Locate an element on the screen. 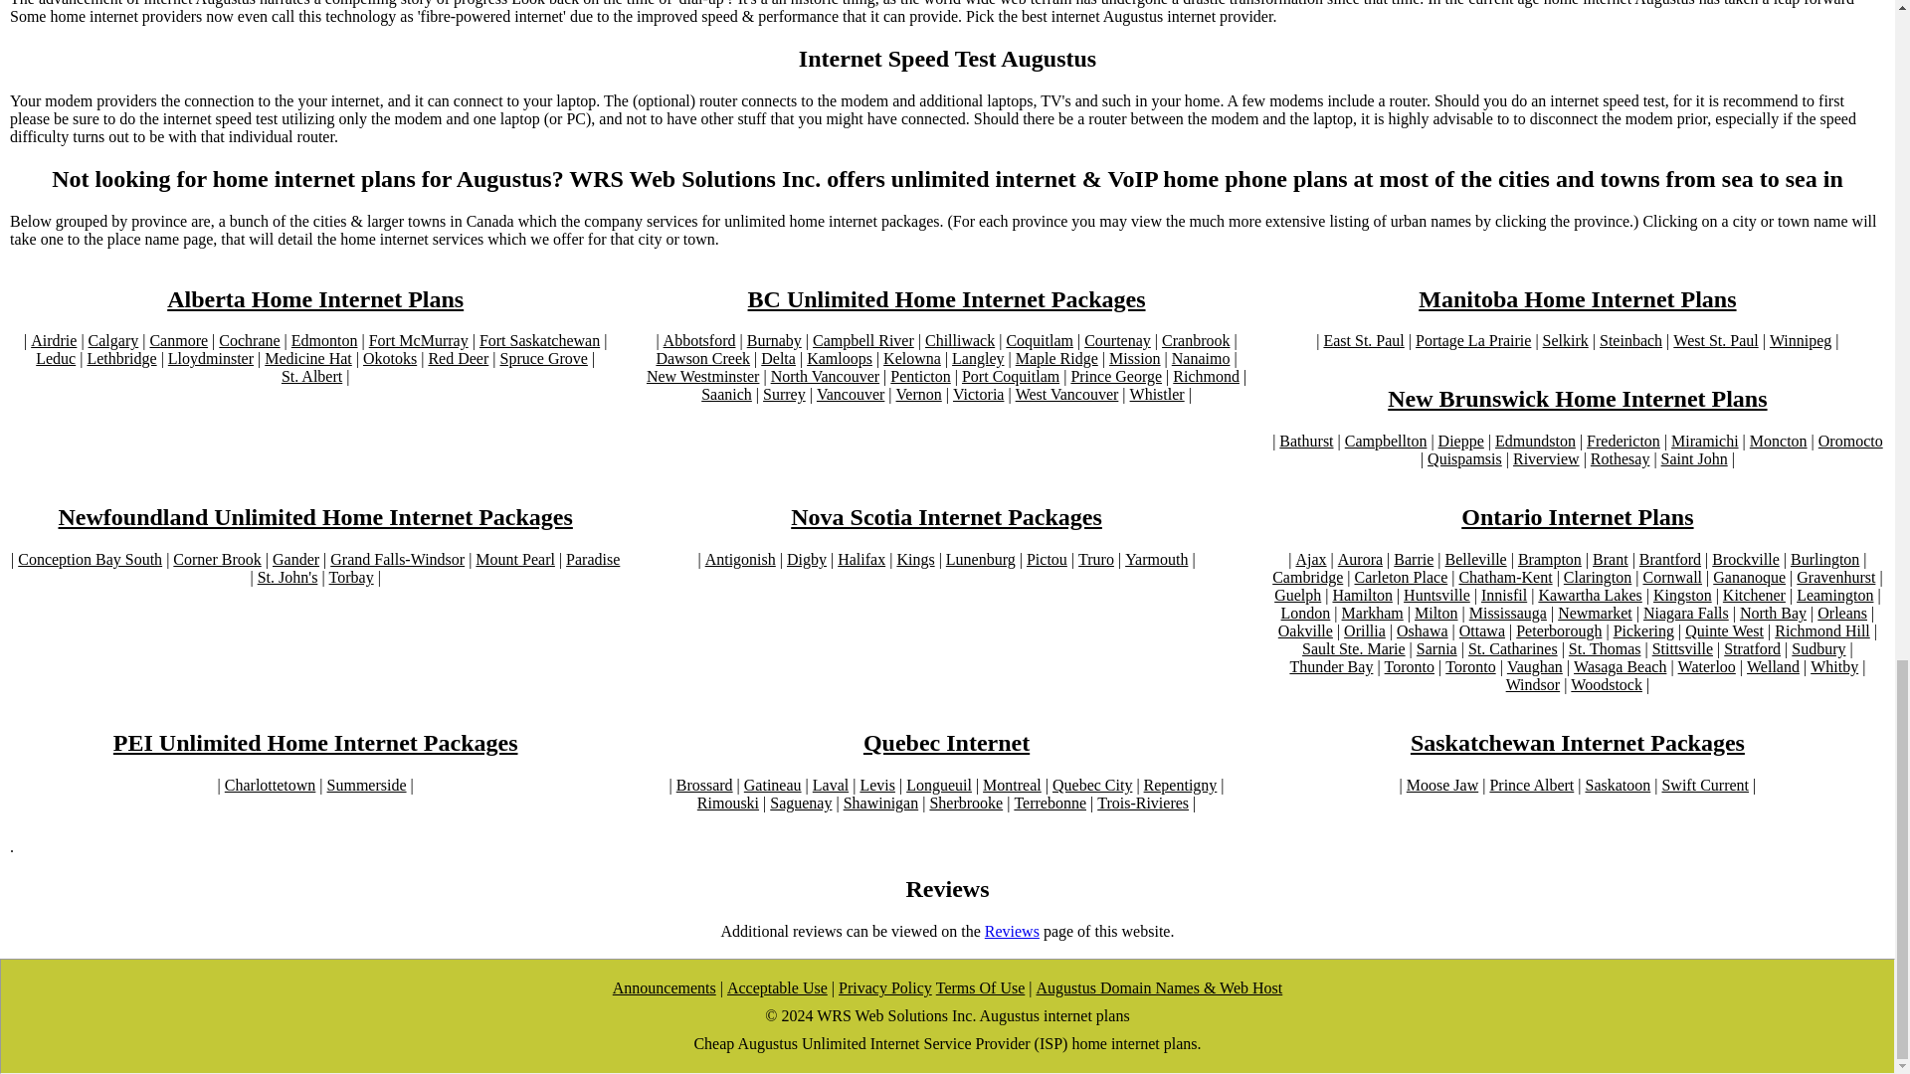  Alberta Home Internet Plans is located at coordinates (315, 300).